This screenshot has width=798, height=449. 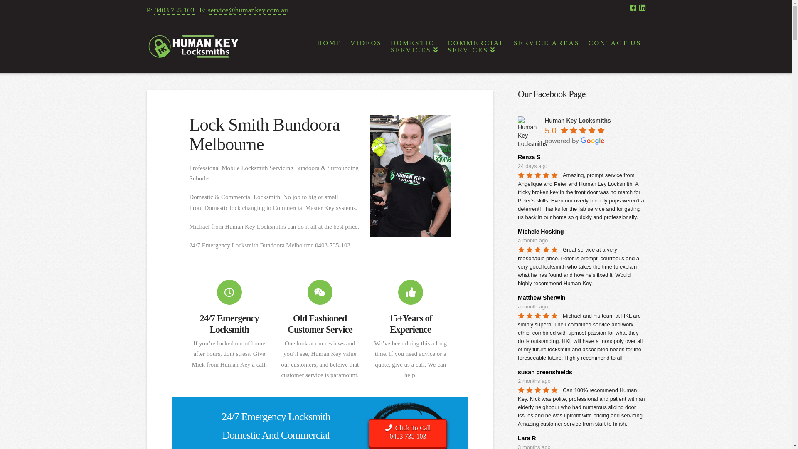 I want to click on Click To Call
0403 735 103, so click(x=408, y=433).